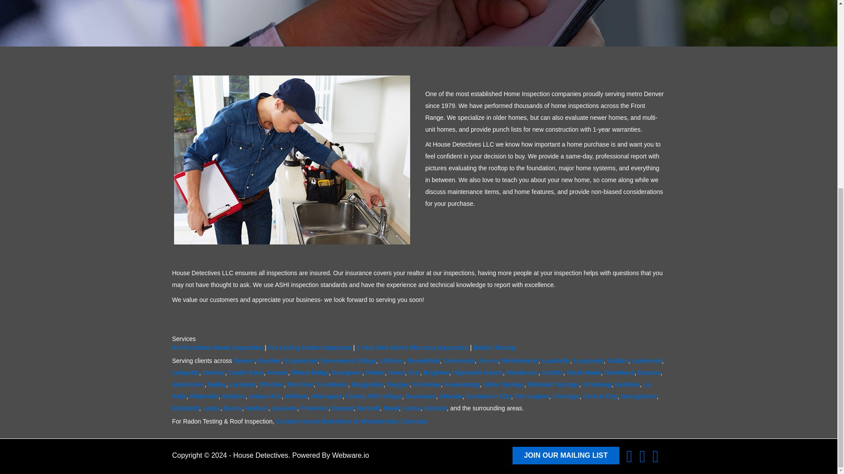  Describe the element at coordinates (392, 361) in the screenshot. I see `Littleton` at that location.